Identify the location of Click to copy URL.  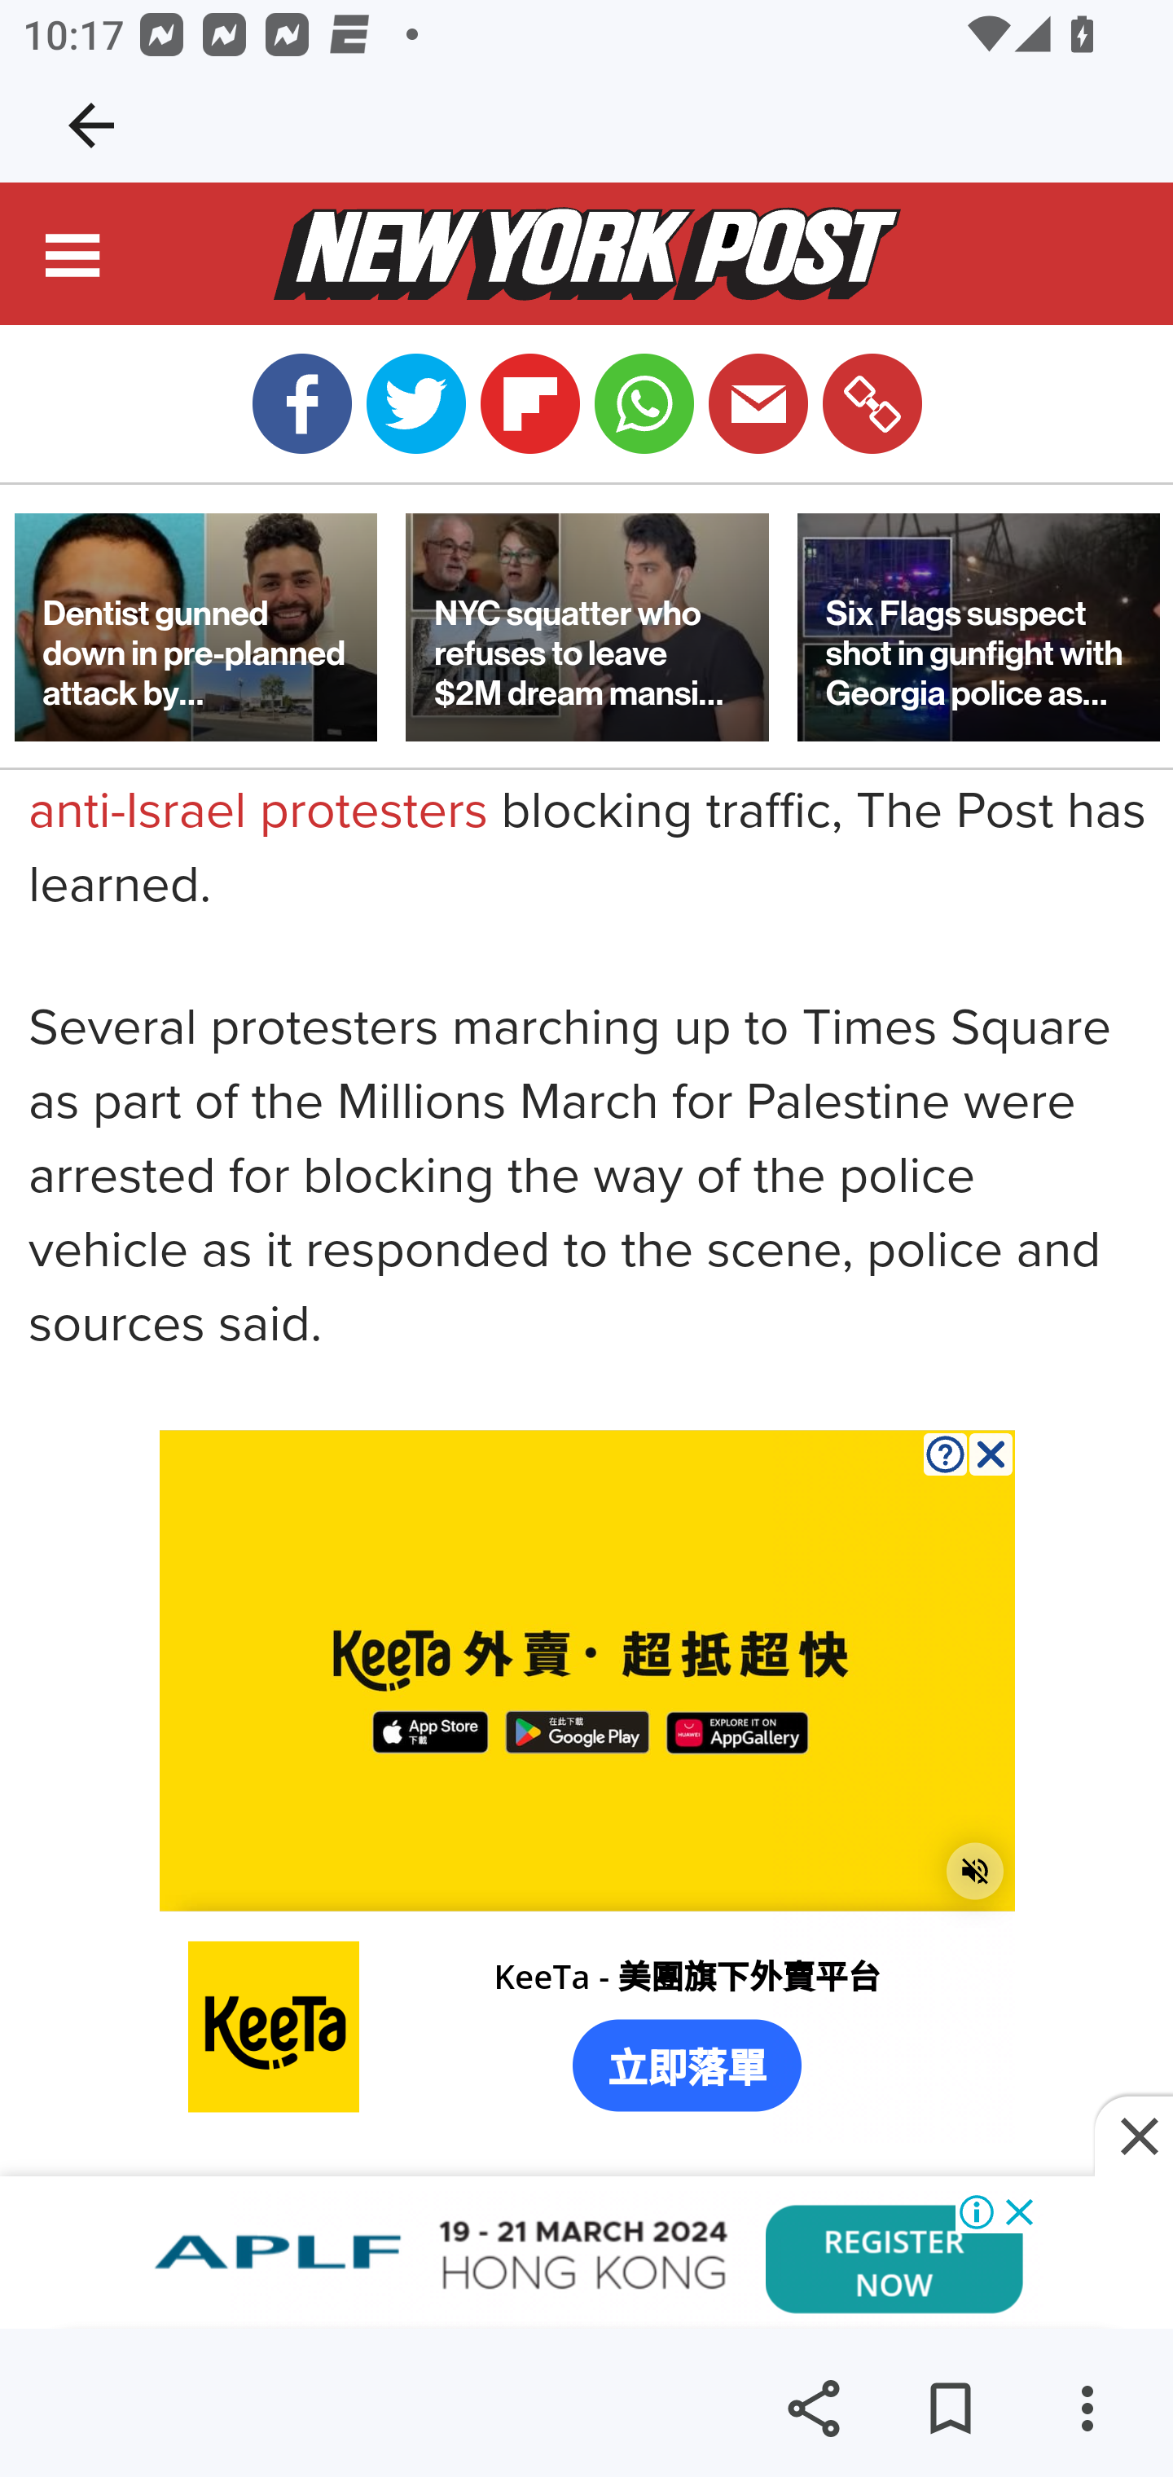
(872, 404).